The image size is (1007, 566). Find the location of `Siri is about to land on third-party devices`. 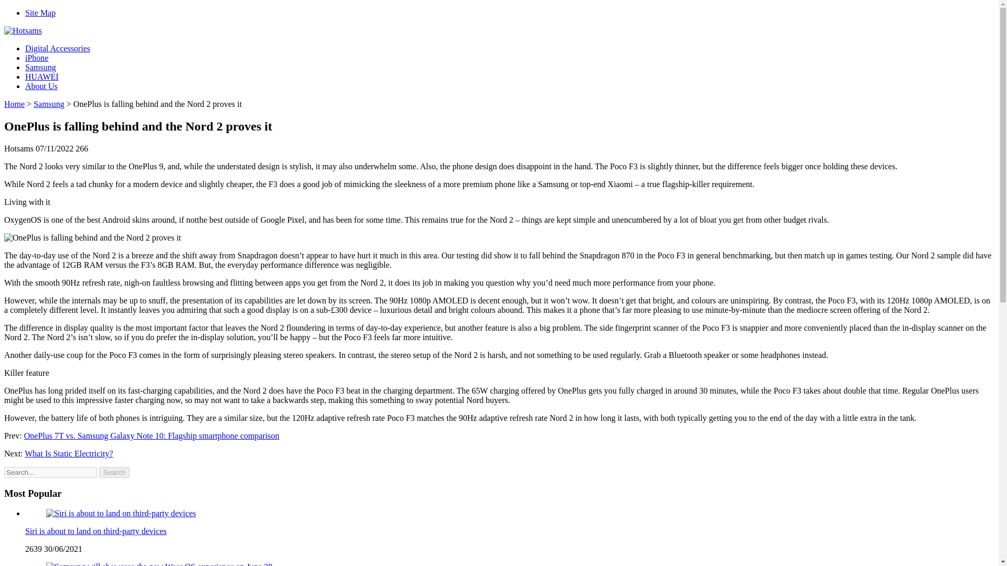

Siri is about to land on third-party devices is located at coordinates (121, 514).